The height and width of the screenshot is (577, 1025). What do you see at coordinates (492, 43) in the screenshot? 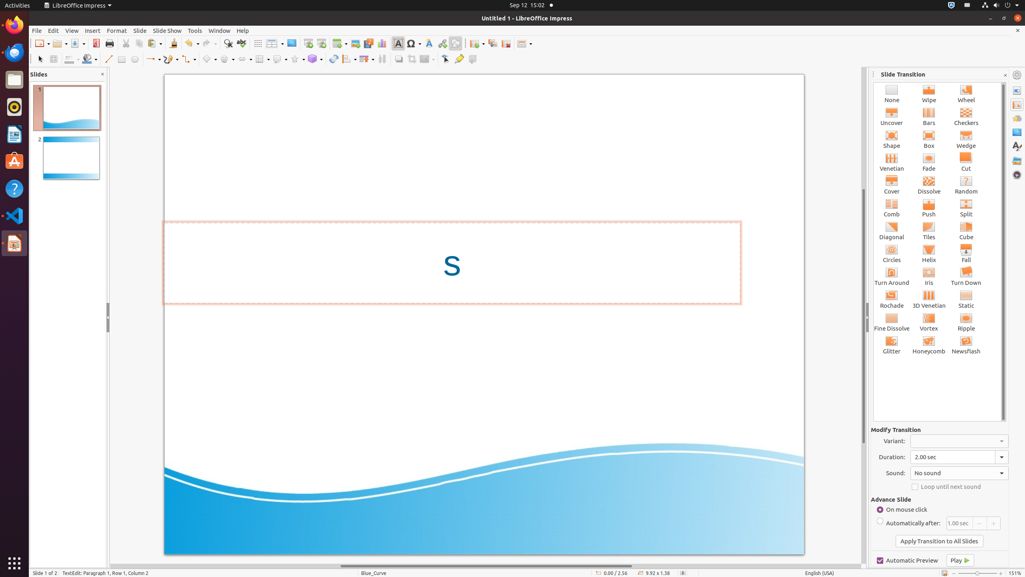
I see `Duplicate Slide` at bounding box center [492, 43].